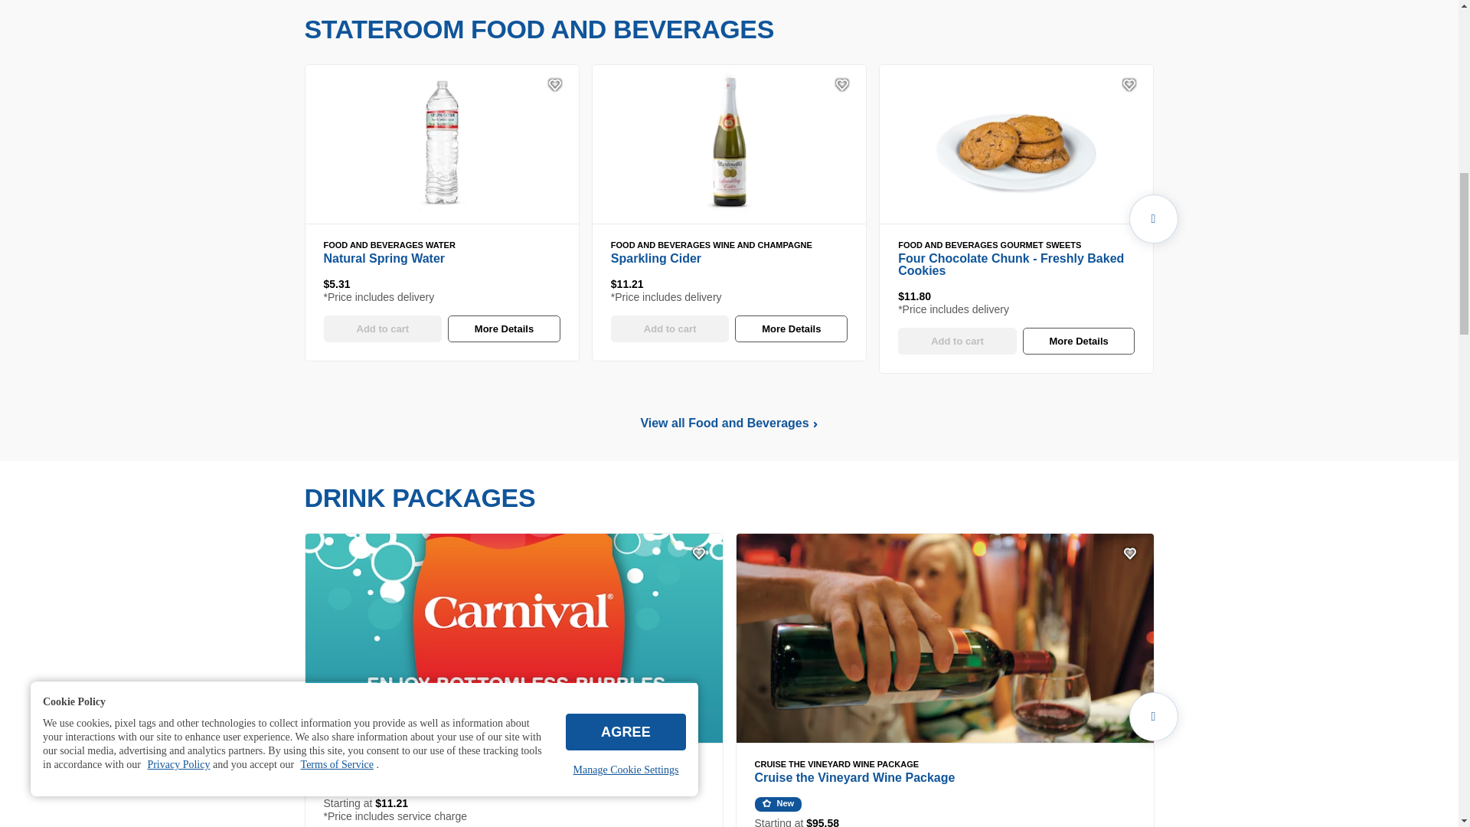 This screenshot has width=1470, height=827. Describe the element at coordinates (945, 638) in the screenshot. I see `Cruise the Vineyard Wine Package` at that location.